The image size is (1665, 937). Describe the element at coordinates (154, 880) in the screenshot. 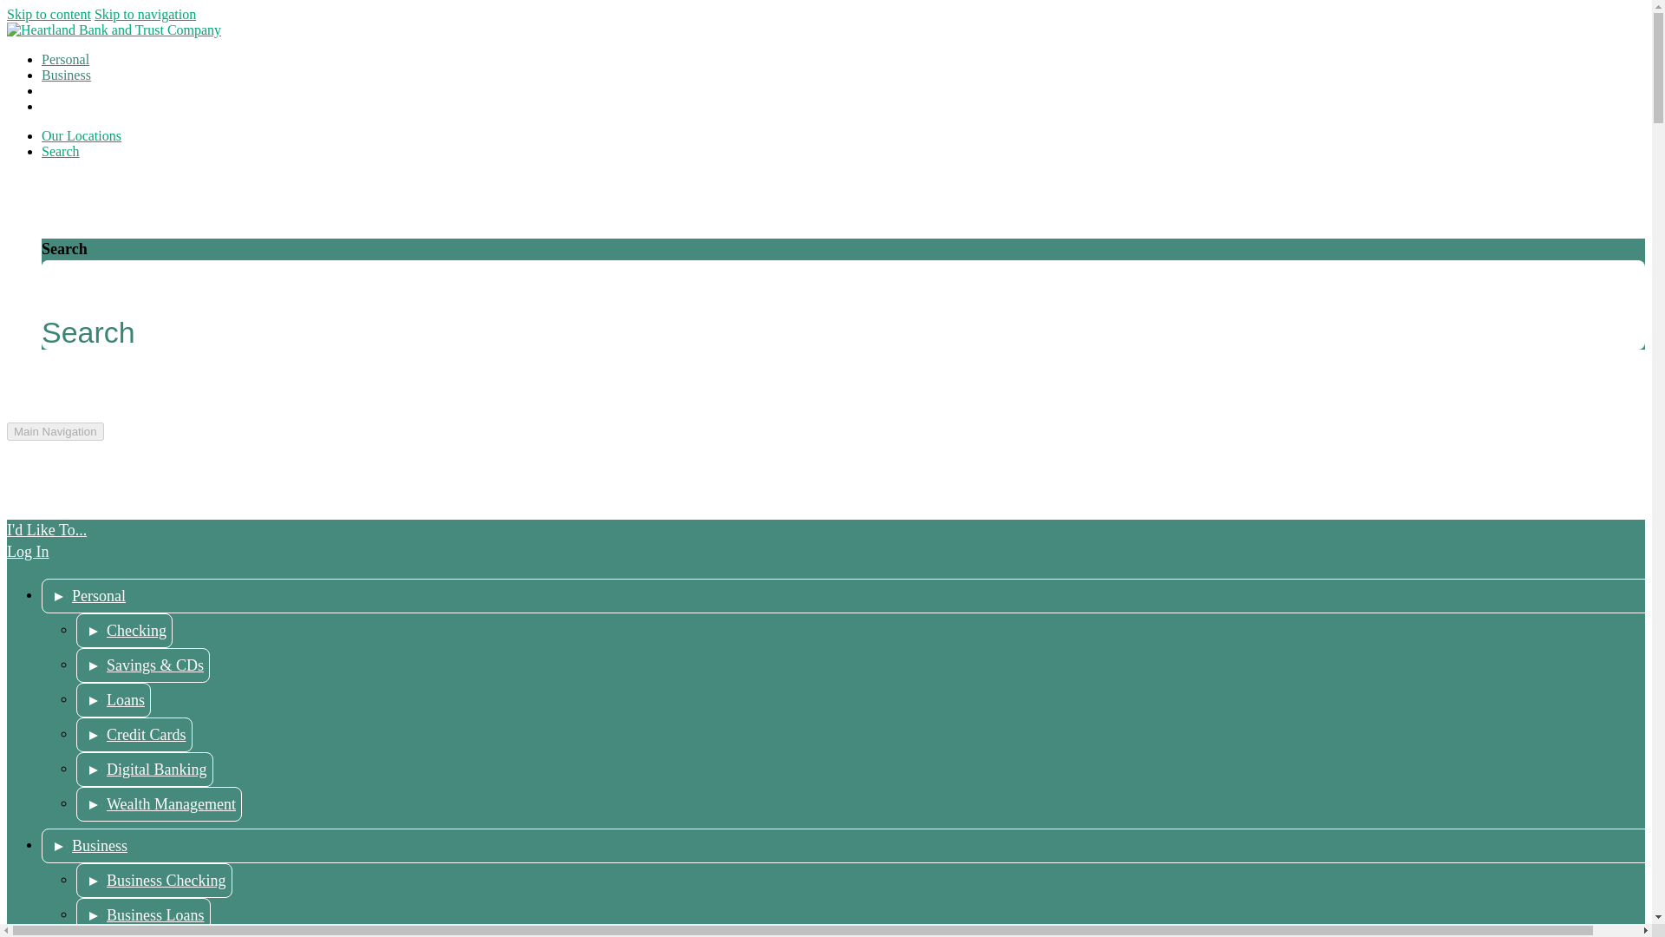

I see `Business Checking` at that location.